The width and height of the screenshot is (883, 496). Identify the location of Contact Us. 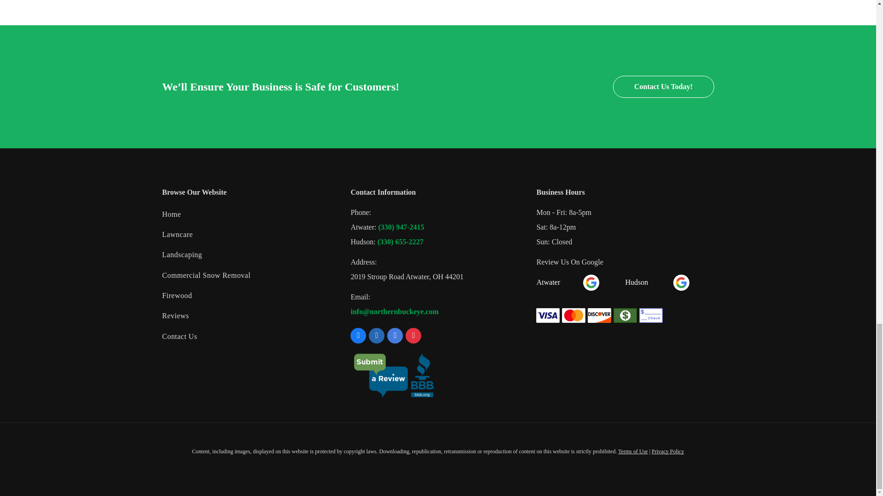
(249, 337).